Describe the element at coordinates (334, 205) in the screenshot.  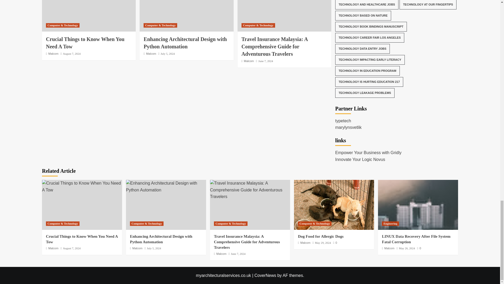
I see `Dog Food for Allergic Dogs` at that location.